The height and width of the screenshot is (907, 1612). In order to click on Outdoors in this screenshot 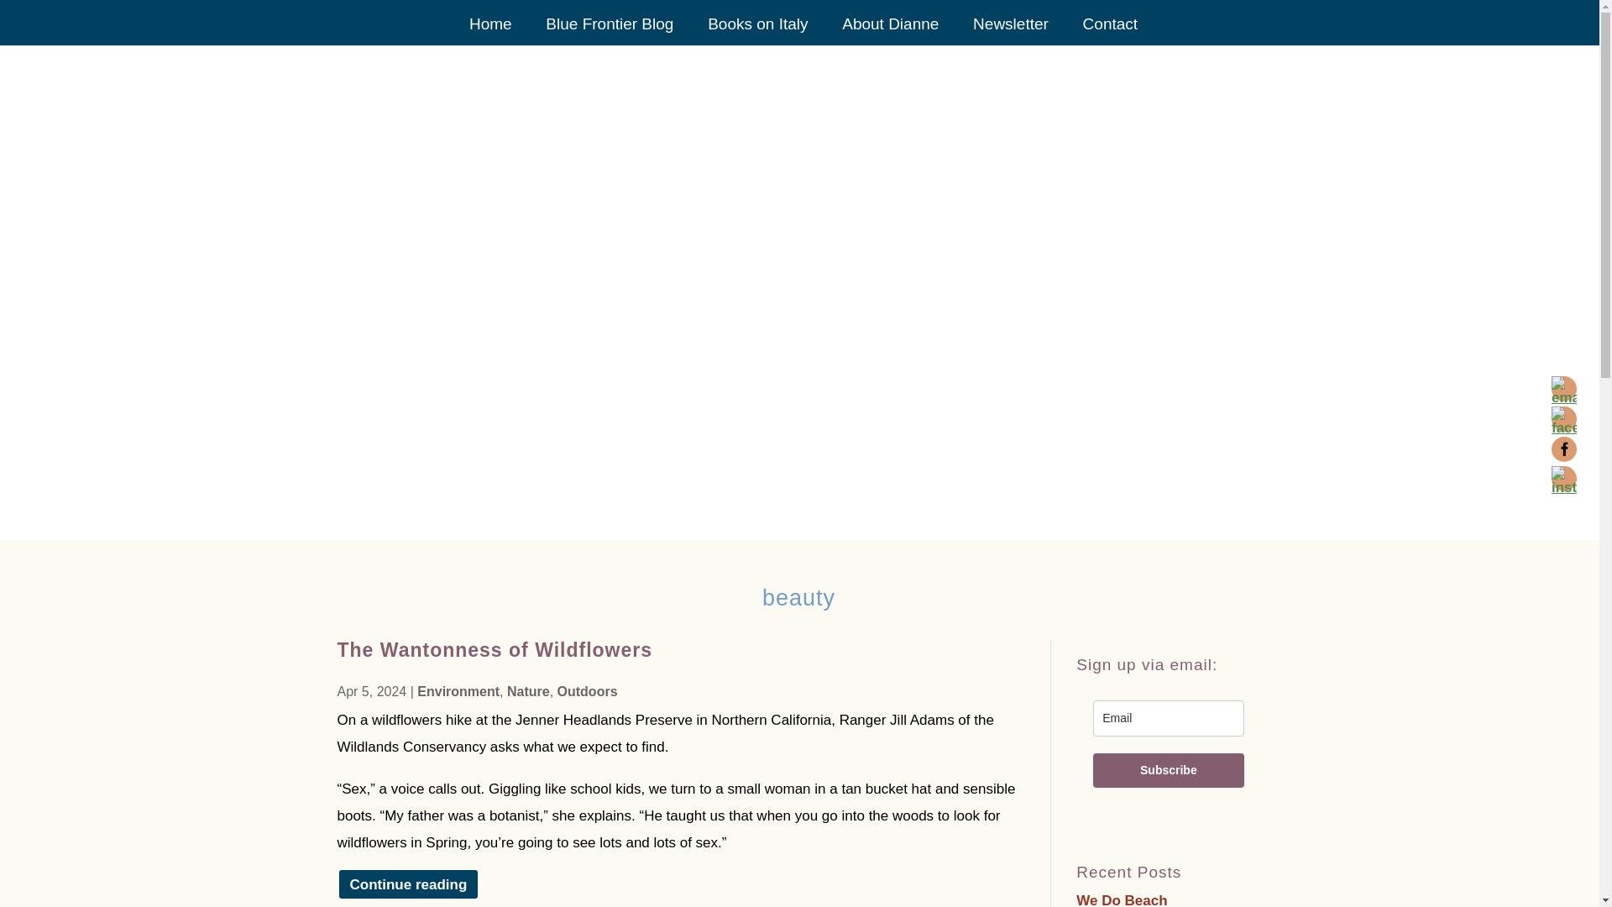, I will do `click(588, 691)`.